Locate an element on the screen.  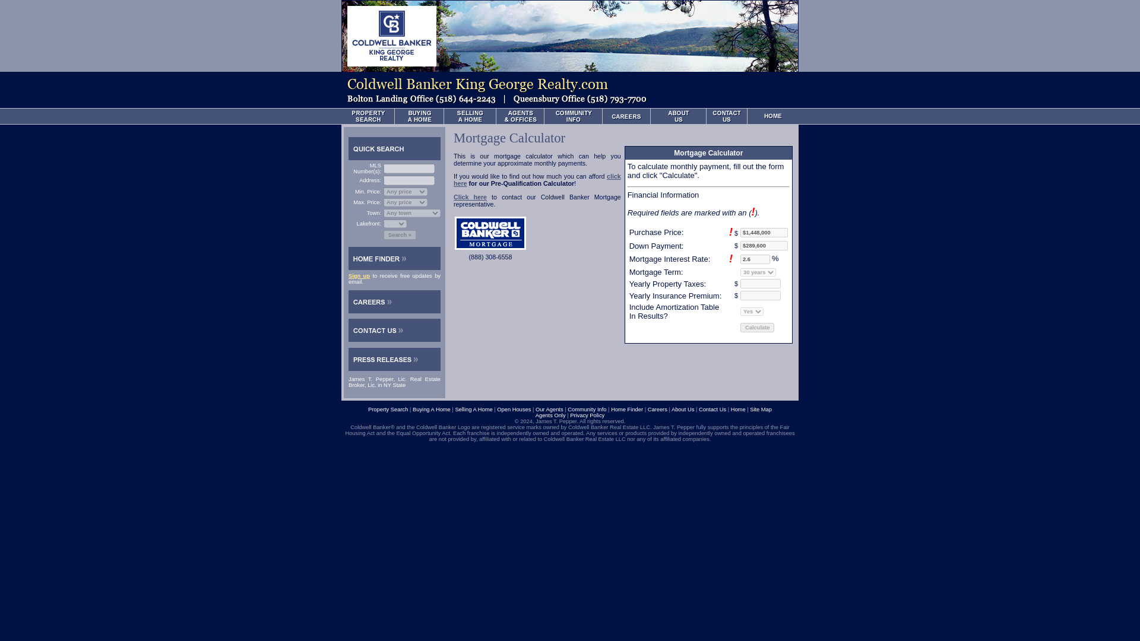
Home Finder is located at coordinates (627, 410).